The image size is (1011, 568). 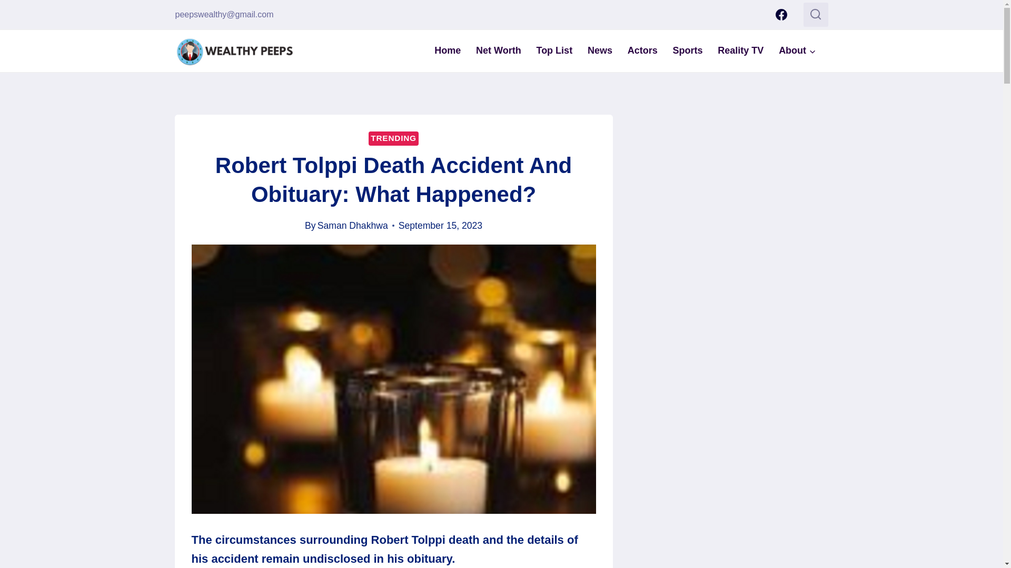 I want to click on Top List, so click(x=554, y=50).